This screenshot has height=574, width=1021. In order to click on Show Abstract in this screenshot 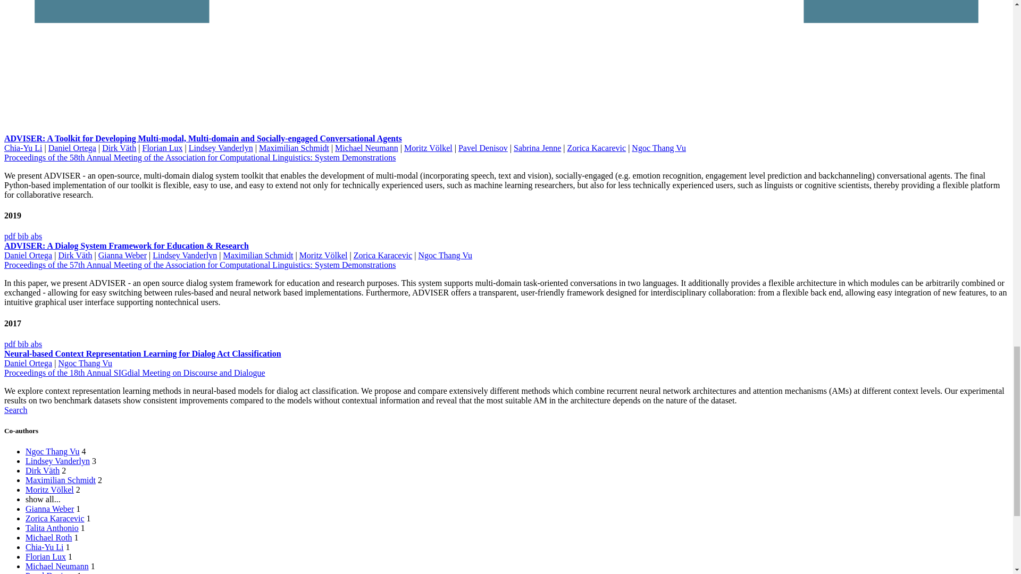, I will do `click(36, 344)`.